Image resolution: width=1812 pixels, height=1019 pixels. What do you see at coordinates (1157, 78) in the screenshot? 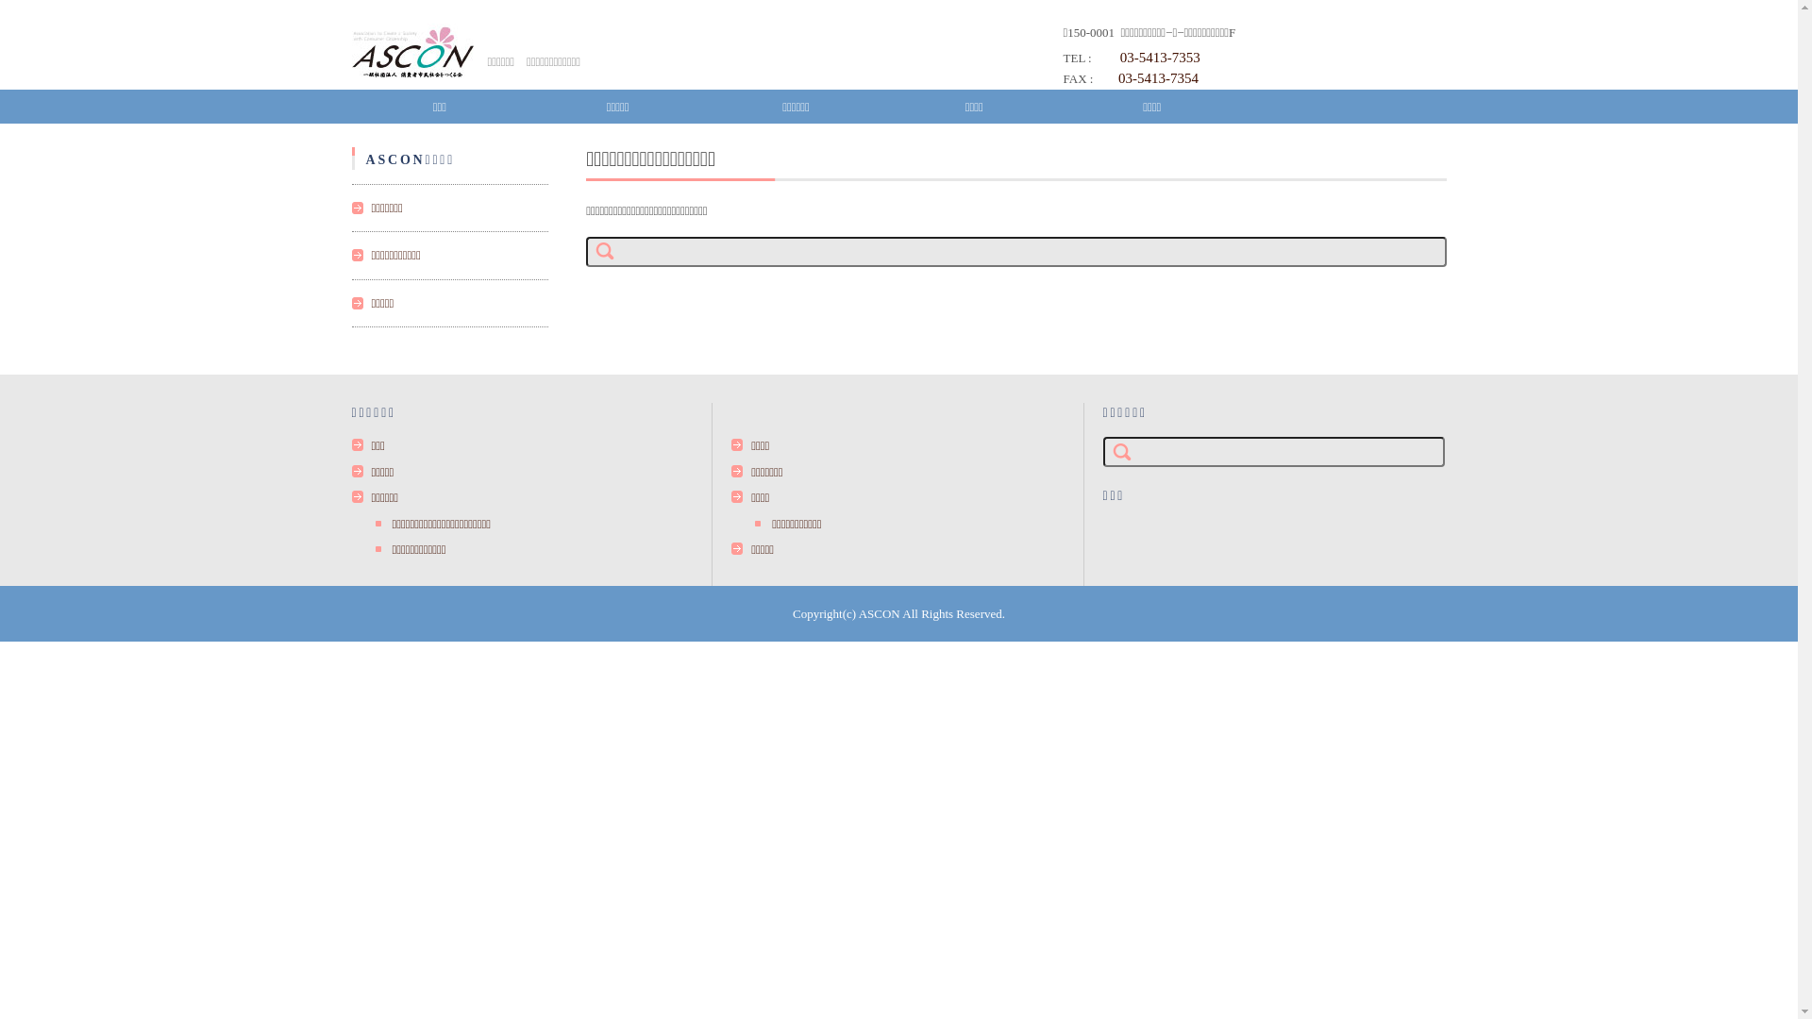
I see ` 03-5413-7354` at bounding box center [1157, 78].